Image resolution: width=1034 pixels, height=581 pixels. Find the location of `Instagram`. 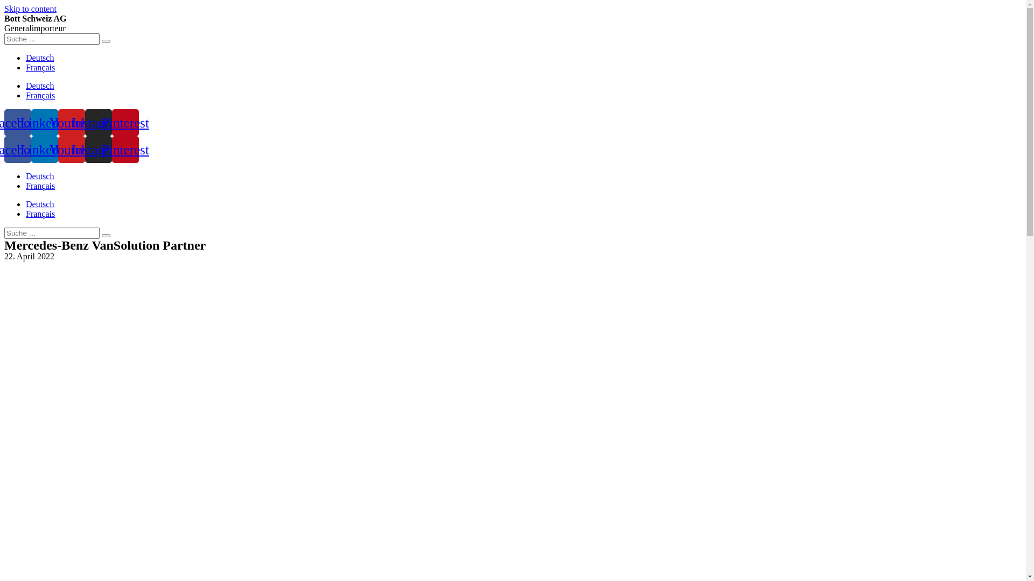

Instagram is located at coordinates (99, 123).